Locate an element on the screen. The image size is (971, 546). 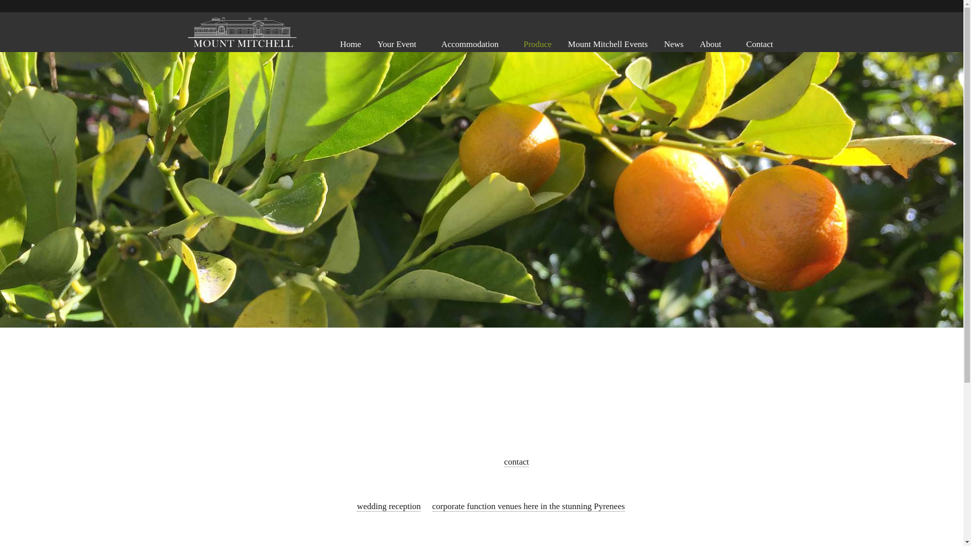
Contact is located at coordinates (760, 44).